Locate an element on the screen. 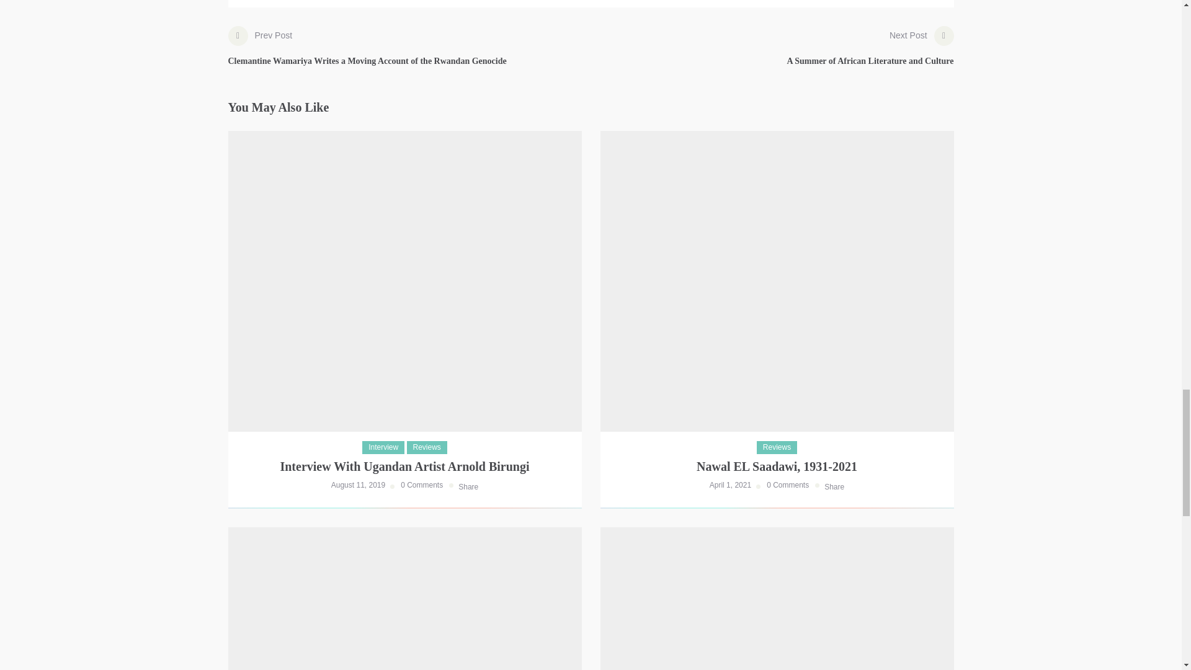 The width and height of the screenshot is (1191, 670). Interview is located at coordinates (427, 447).